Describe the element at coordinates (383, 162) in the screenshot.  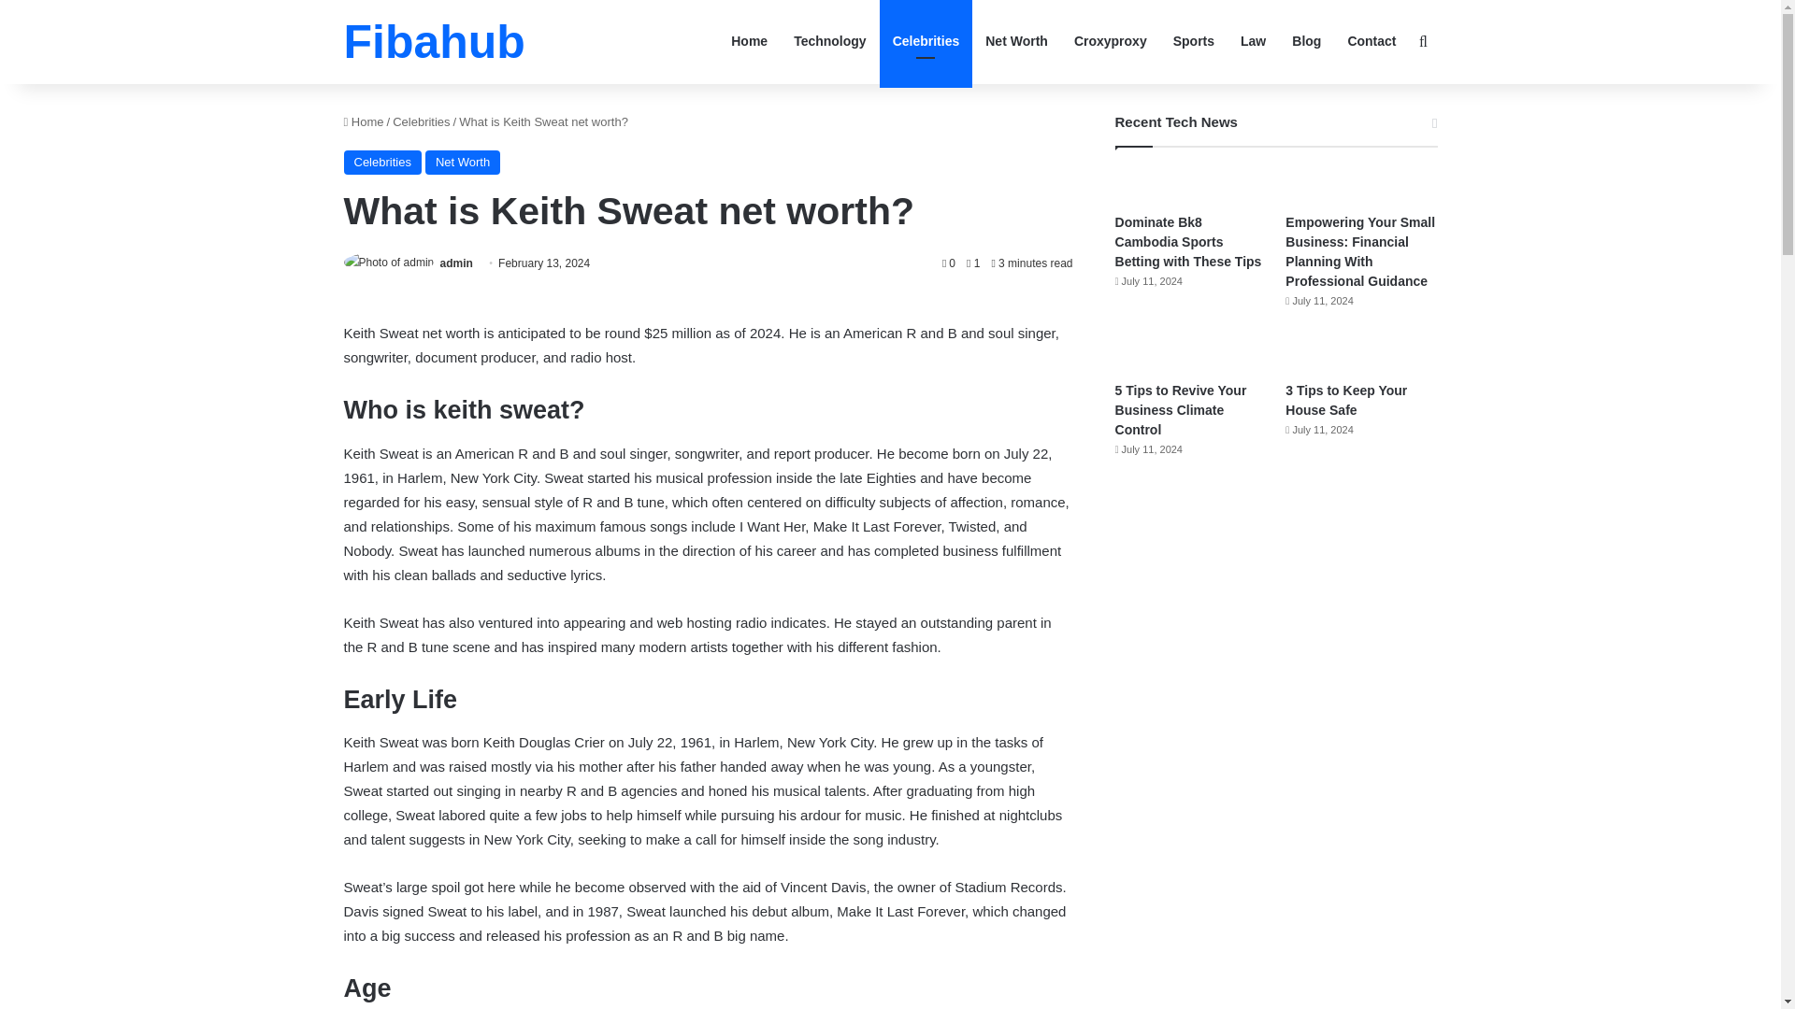
I see `Celebrities` at that location.